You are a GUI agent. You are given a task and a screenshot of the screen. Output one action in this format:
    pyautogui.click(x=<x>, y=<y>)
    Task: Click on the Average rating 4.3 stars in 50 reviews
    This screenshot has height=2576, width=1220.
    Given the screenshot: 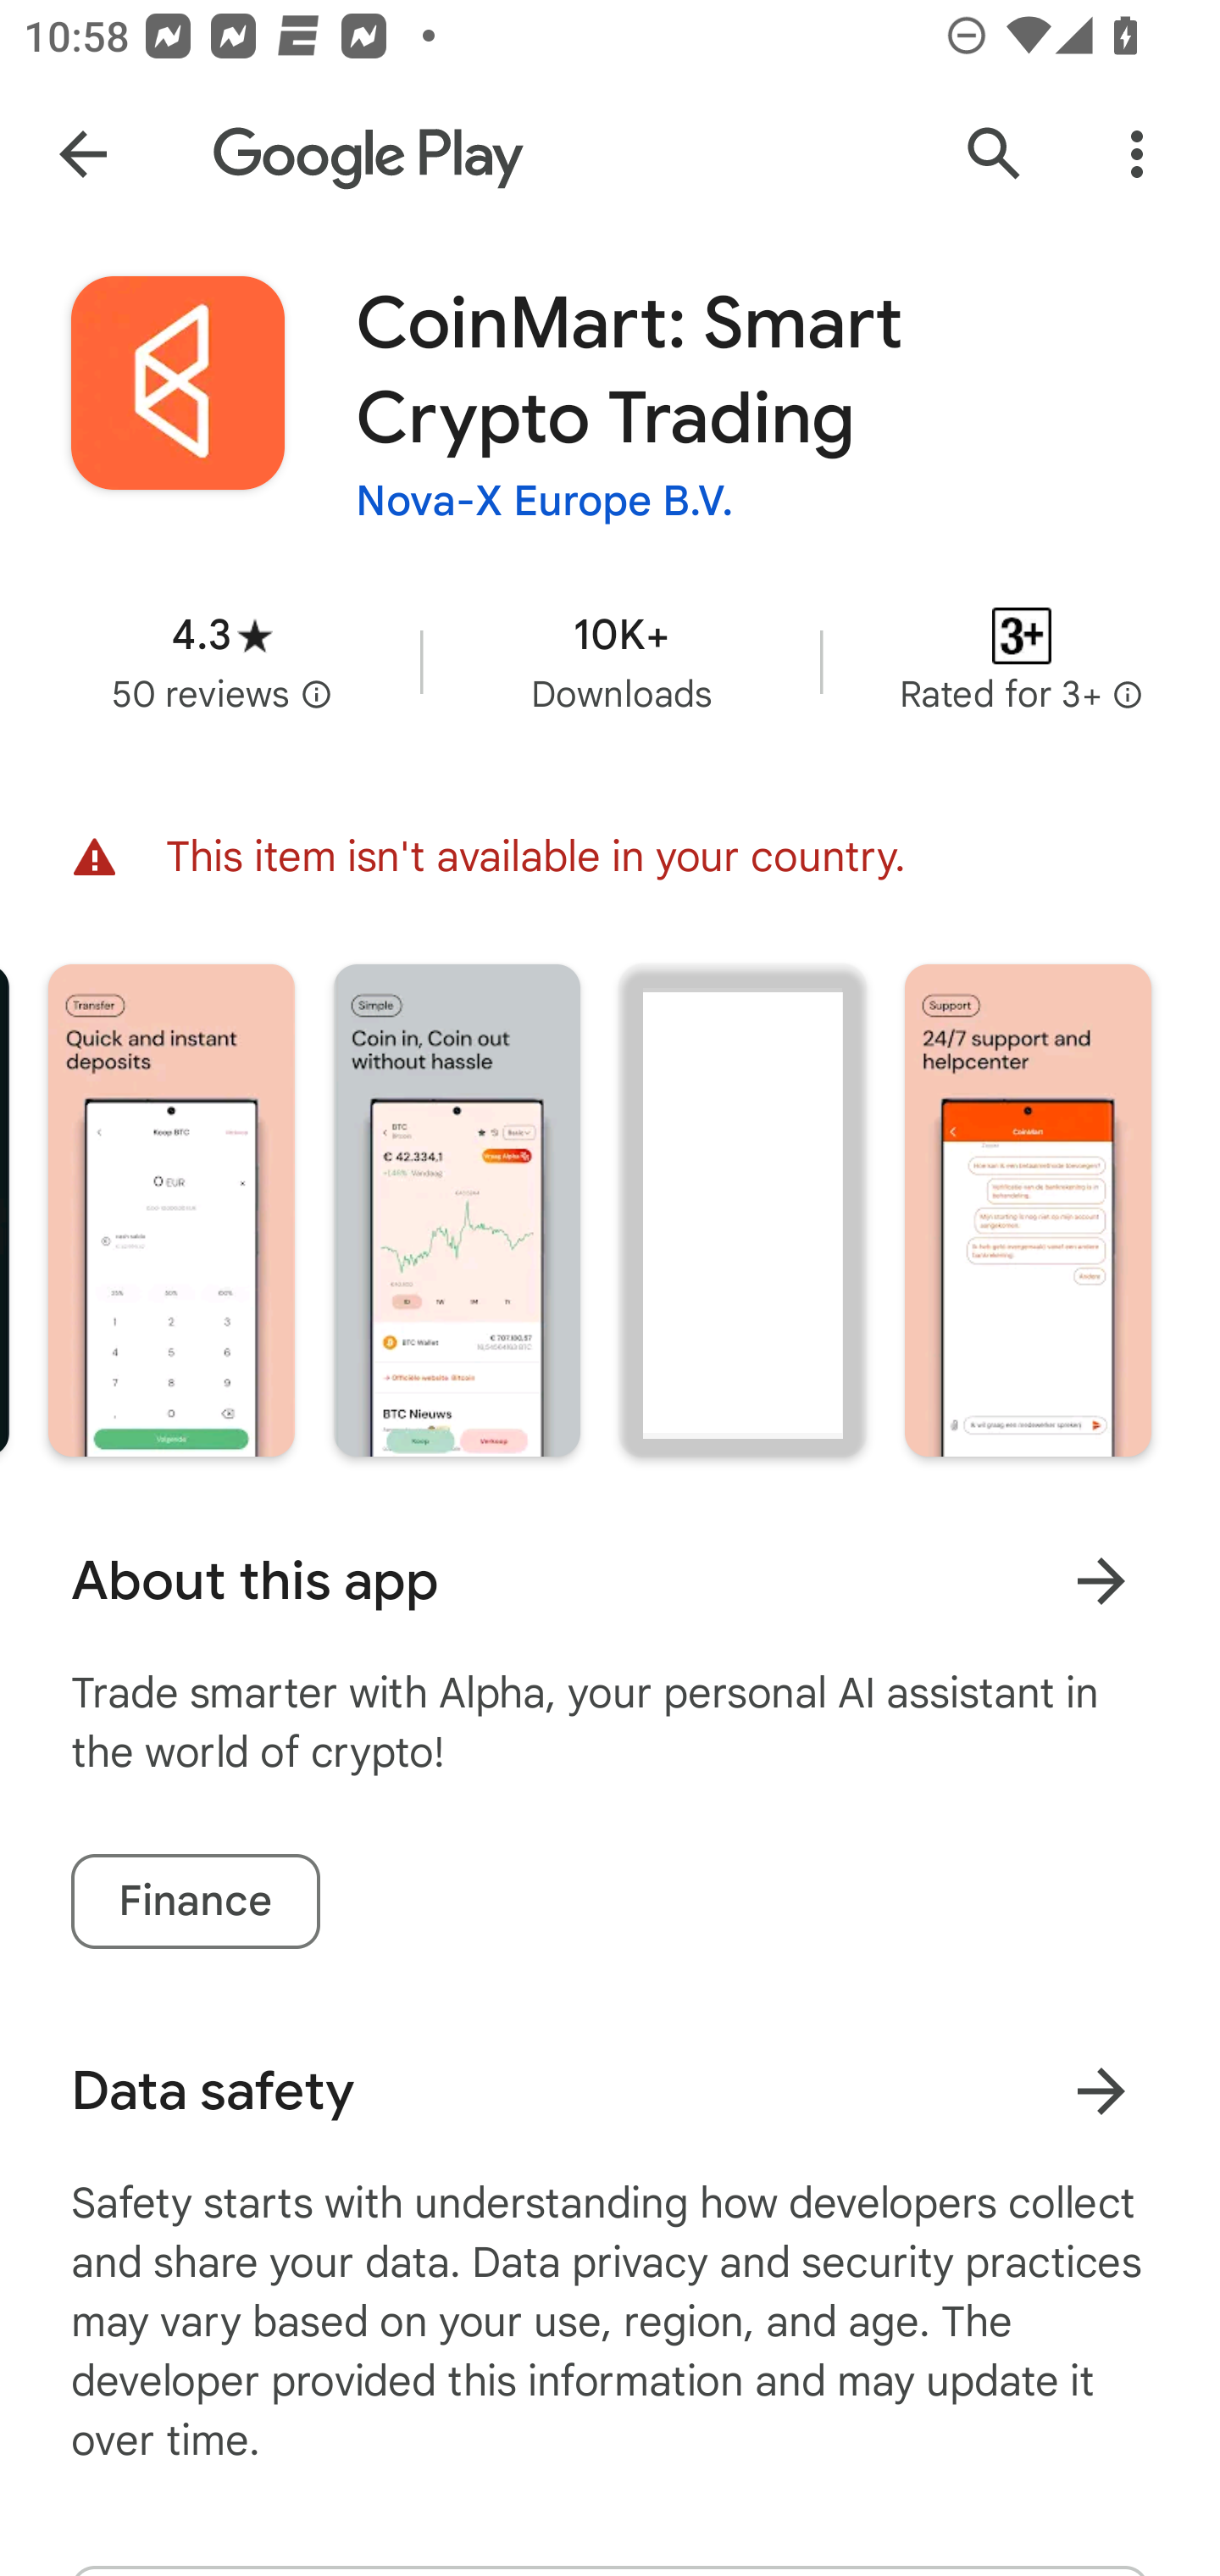 What is the action you would take?
    pyautogui.click(x=222, y=661)
    